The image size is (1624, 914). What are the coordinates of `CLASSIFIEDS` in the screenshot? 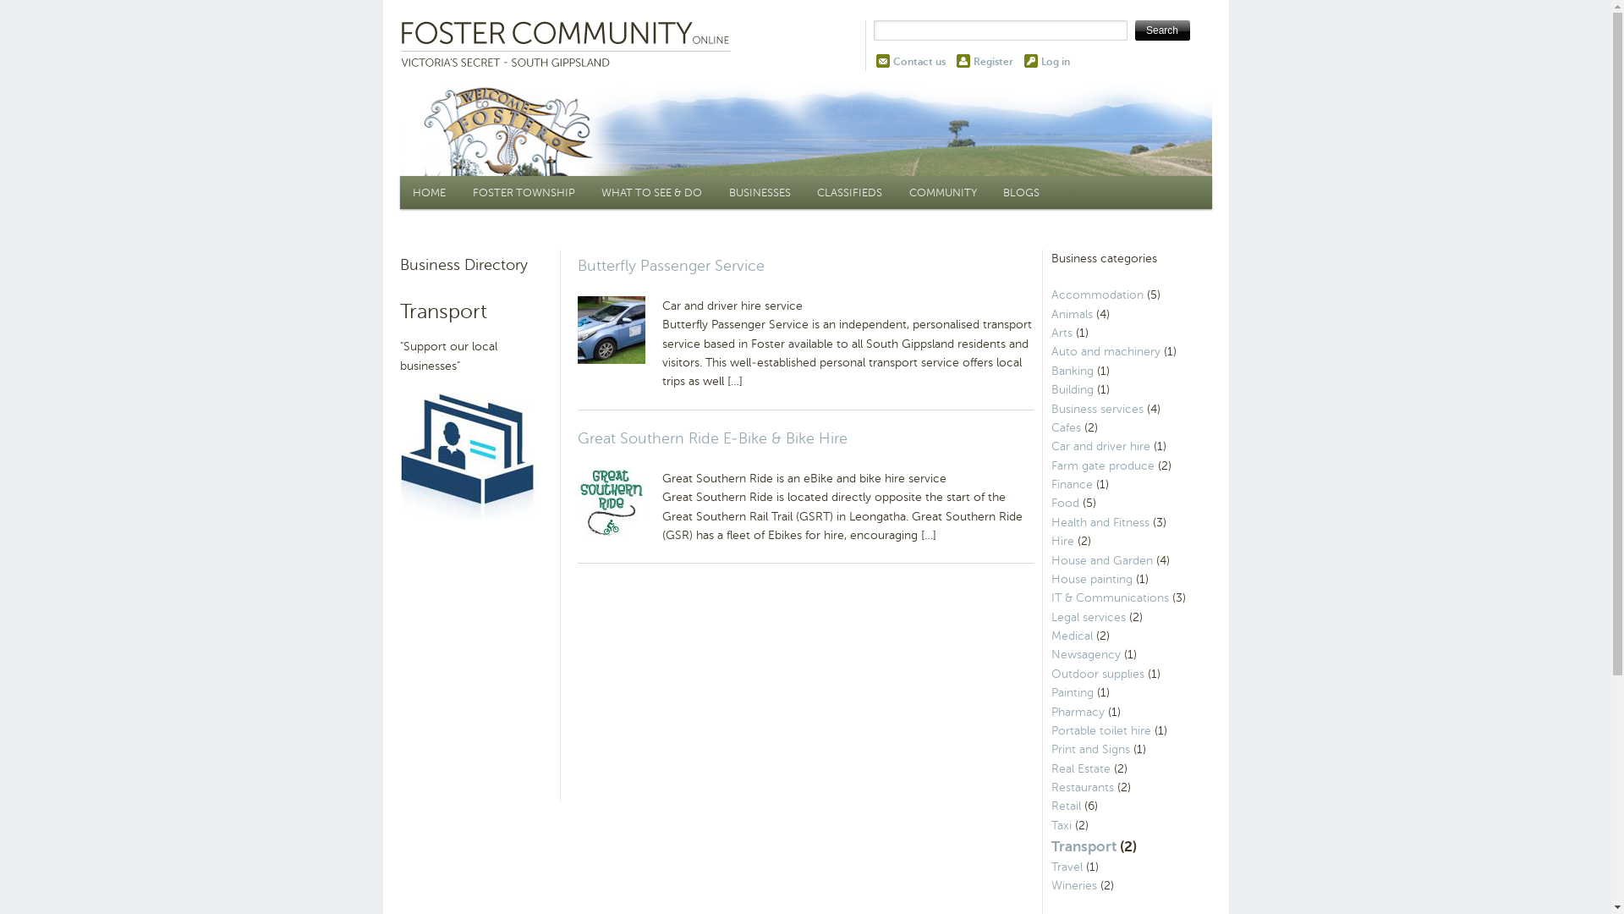 It's located at (849, 193).